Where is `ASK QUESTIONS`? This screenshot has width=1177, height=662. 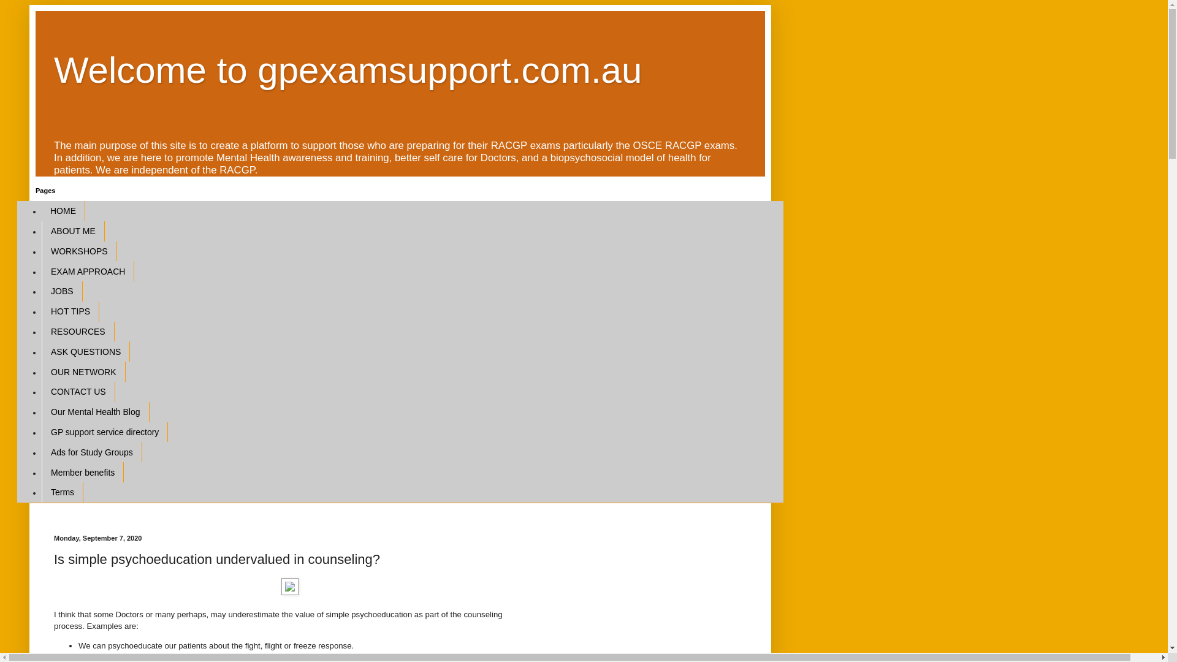
ASK QUESTIONS is located at coordinates (86, 352).